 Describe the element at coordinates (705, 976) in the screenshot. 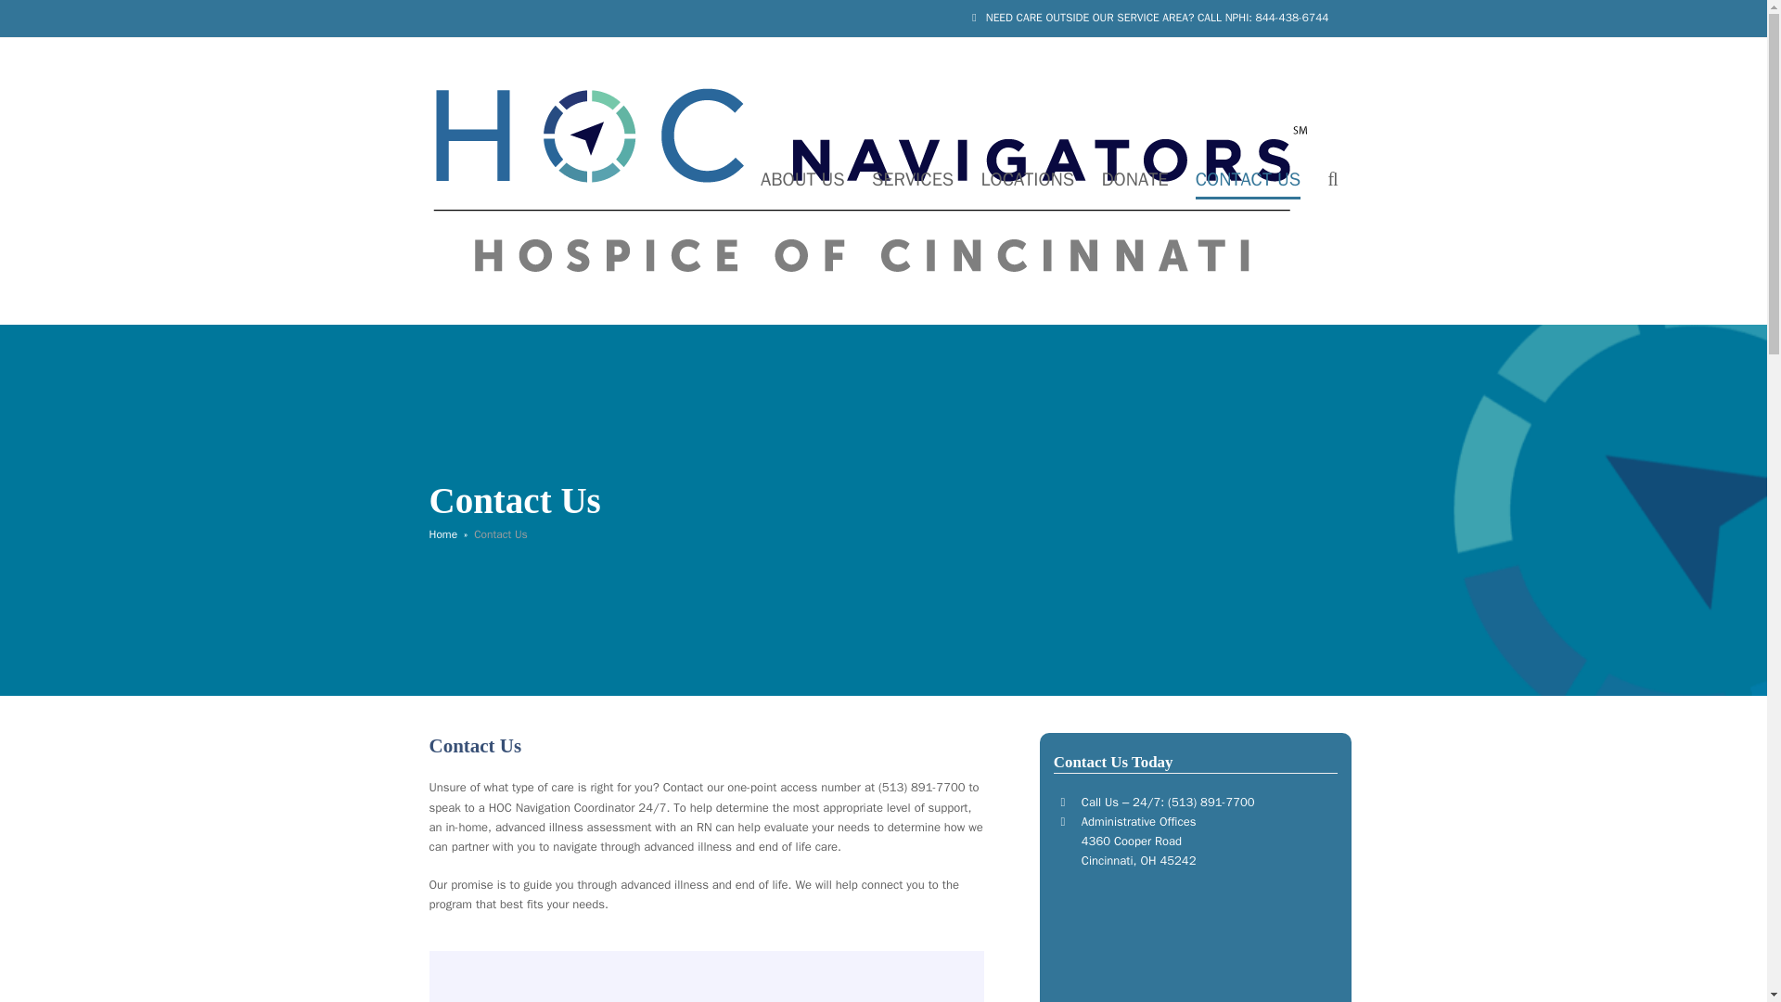

I see `Contact Page` at that location.